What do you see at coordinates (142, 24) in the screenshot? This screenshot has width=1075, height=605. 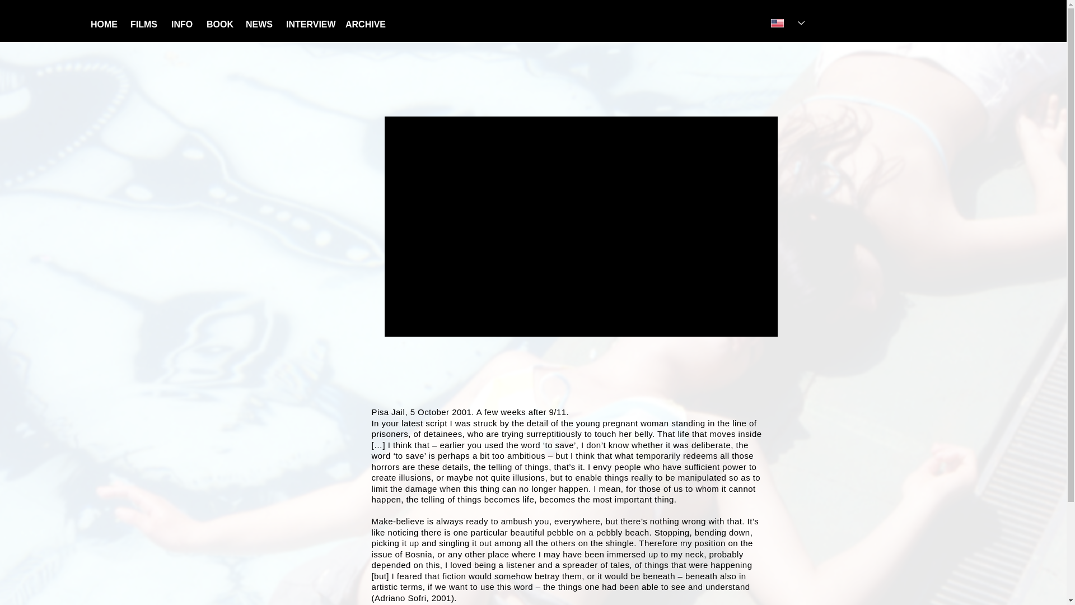 I see `FILMS` at bounding box center [142, 24].